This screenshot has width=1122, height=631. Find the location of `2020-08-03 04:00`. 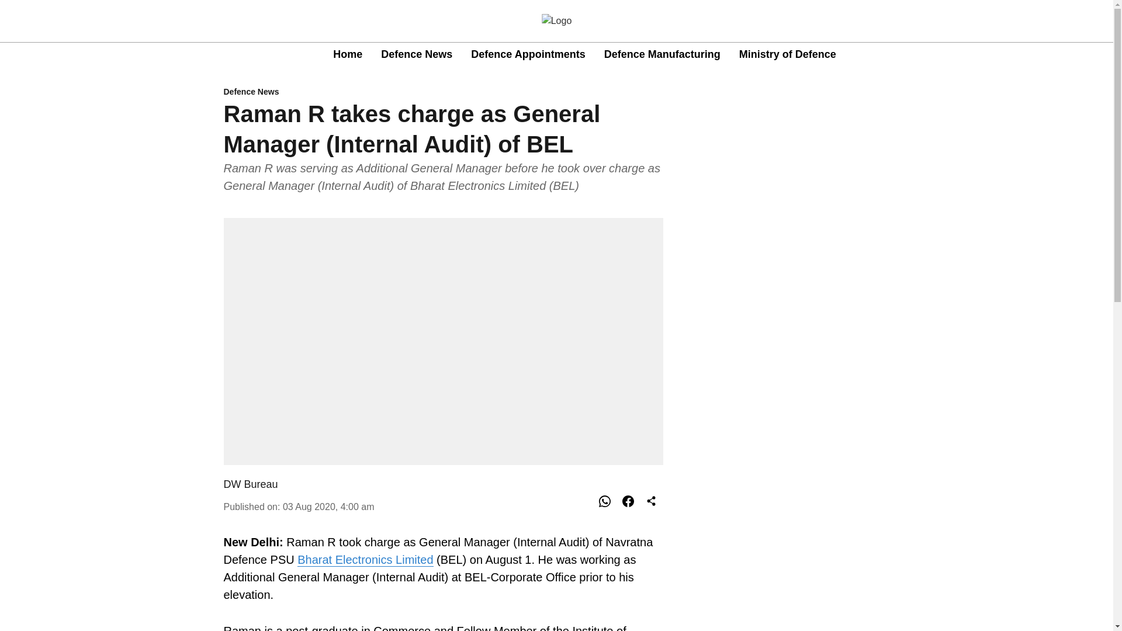

2020-08-03 04:00 is located at coordinates (328, 506).